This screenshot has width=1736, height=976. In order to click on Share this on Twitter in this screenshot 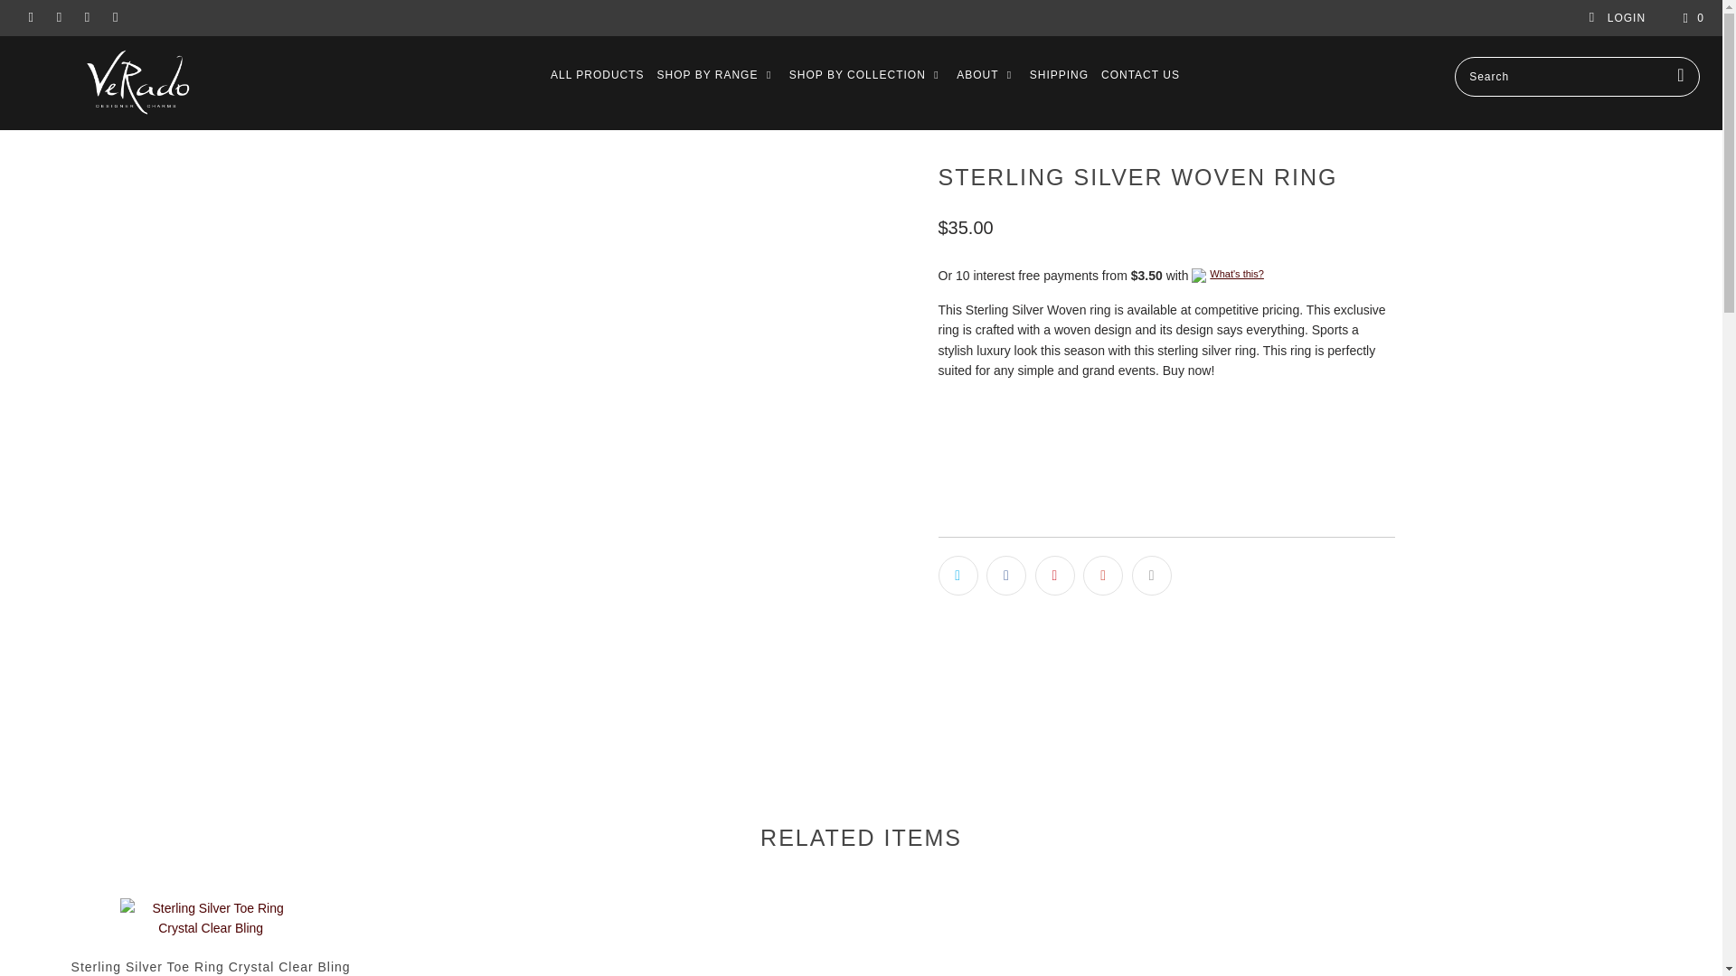, I will do `click(958, 575)`.